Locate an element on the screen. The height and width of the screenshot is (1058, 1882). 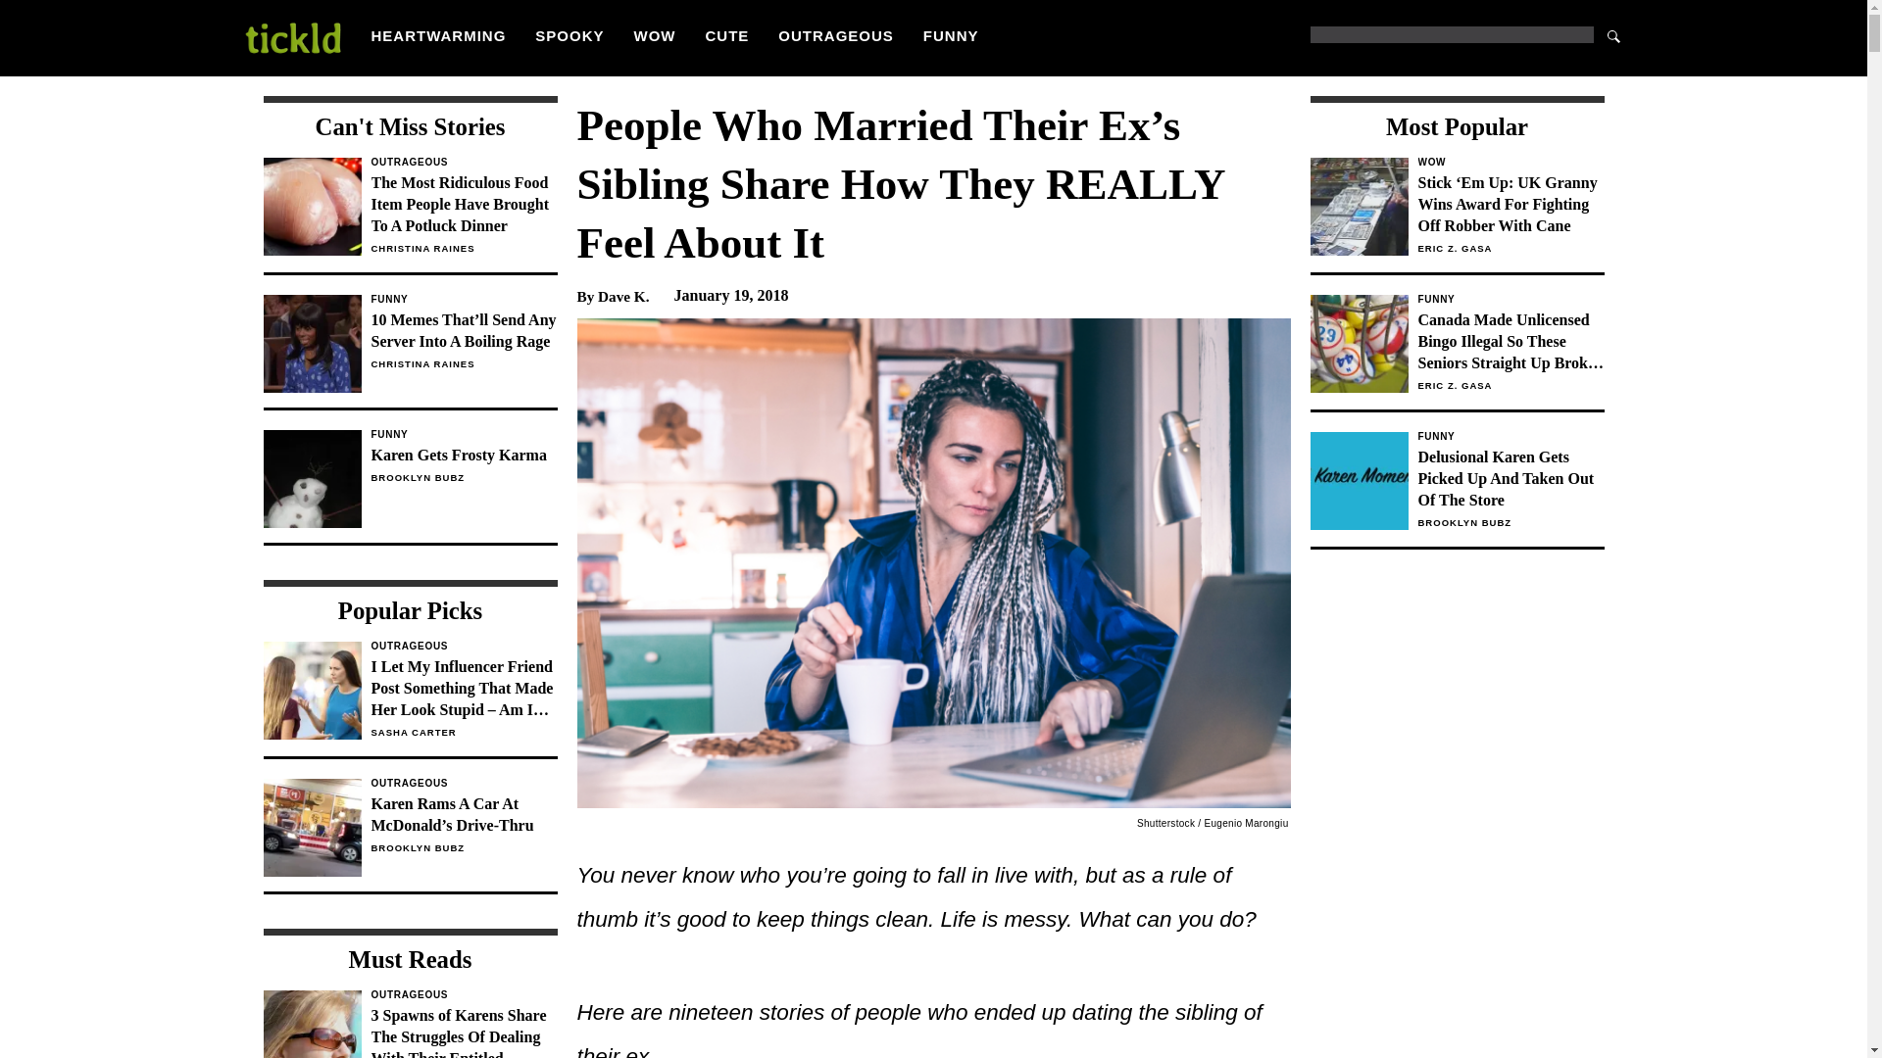
SPOOKY is located at coordinates (569, 35).